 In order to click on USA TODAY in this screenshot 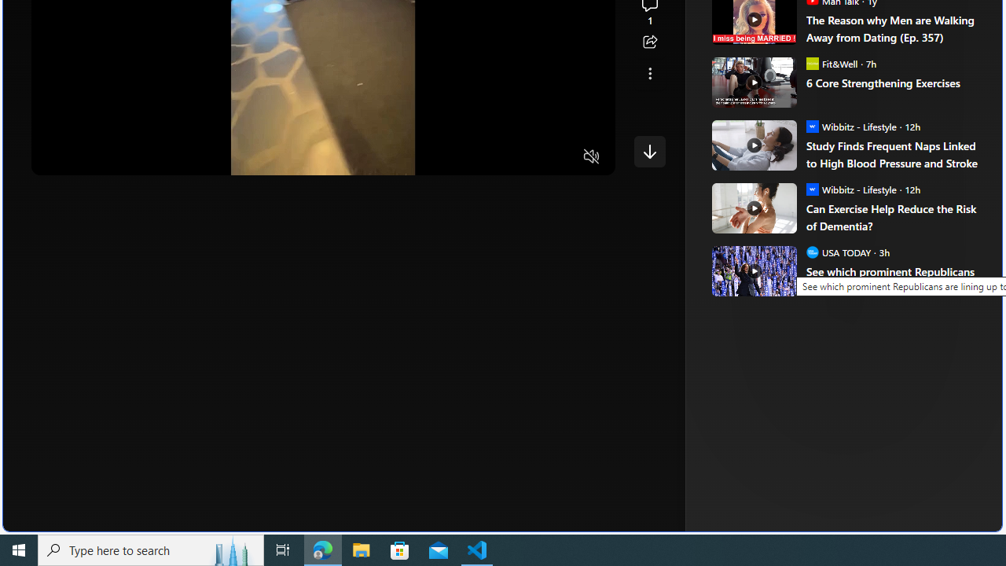, I will do `click(812, 252)`.